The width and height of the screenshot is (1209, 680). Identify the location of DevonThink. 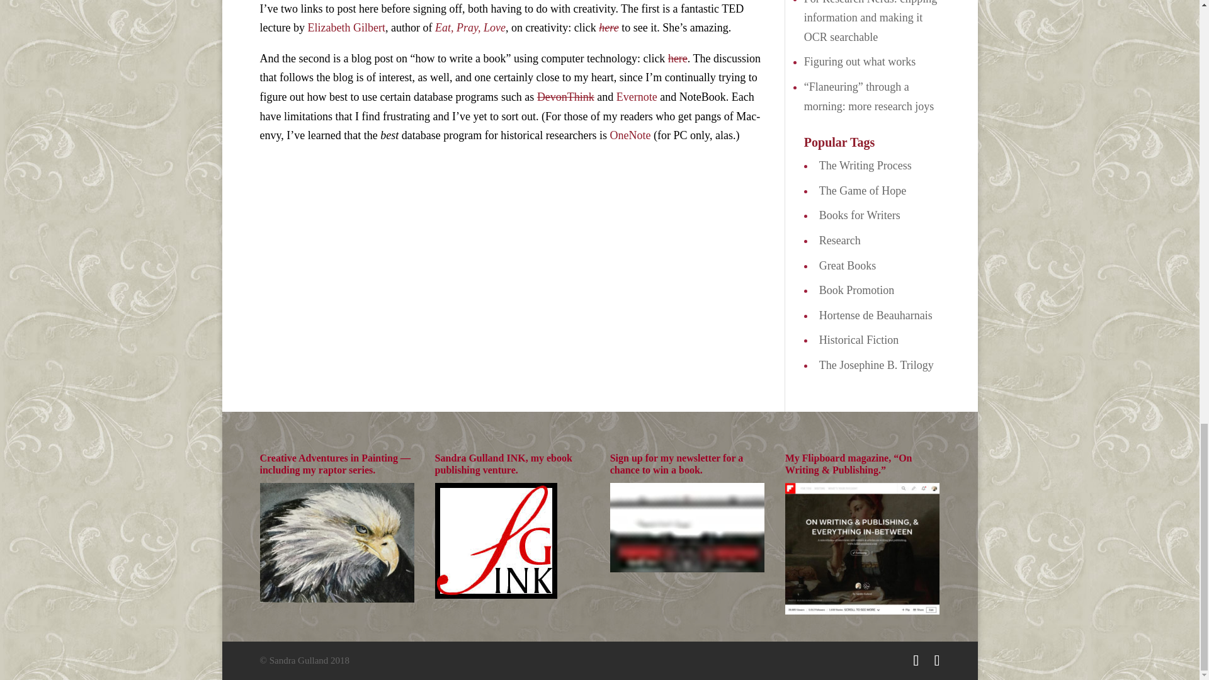
(565, 97).